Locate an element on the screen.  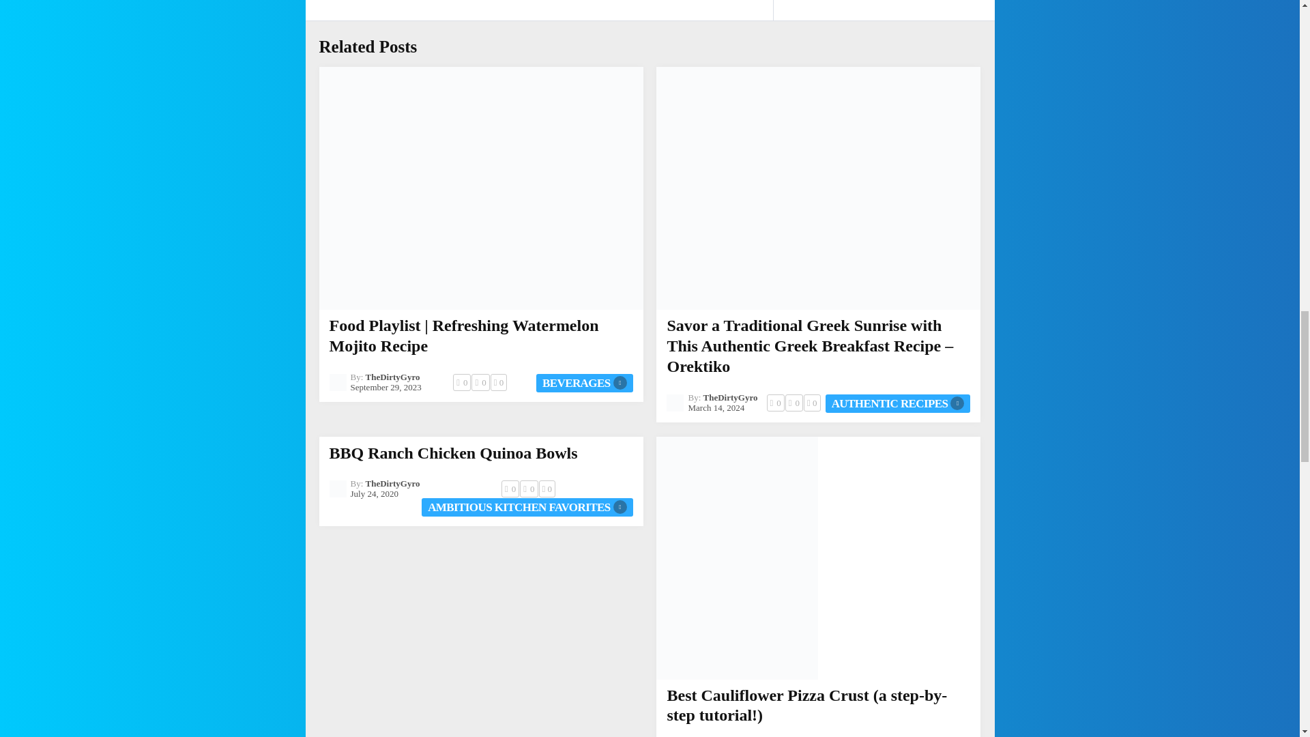
BEVERAGES is located at coordinates (584, 382).